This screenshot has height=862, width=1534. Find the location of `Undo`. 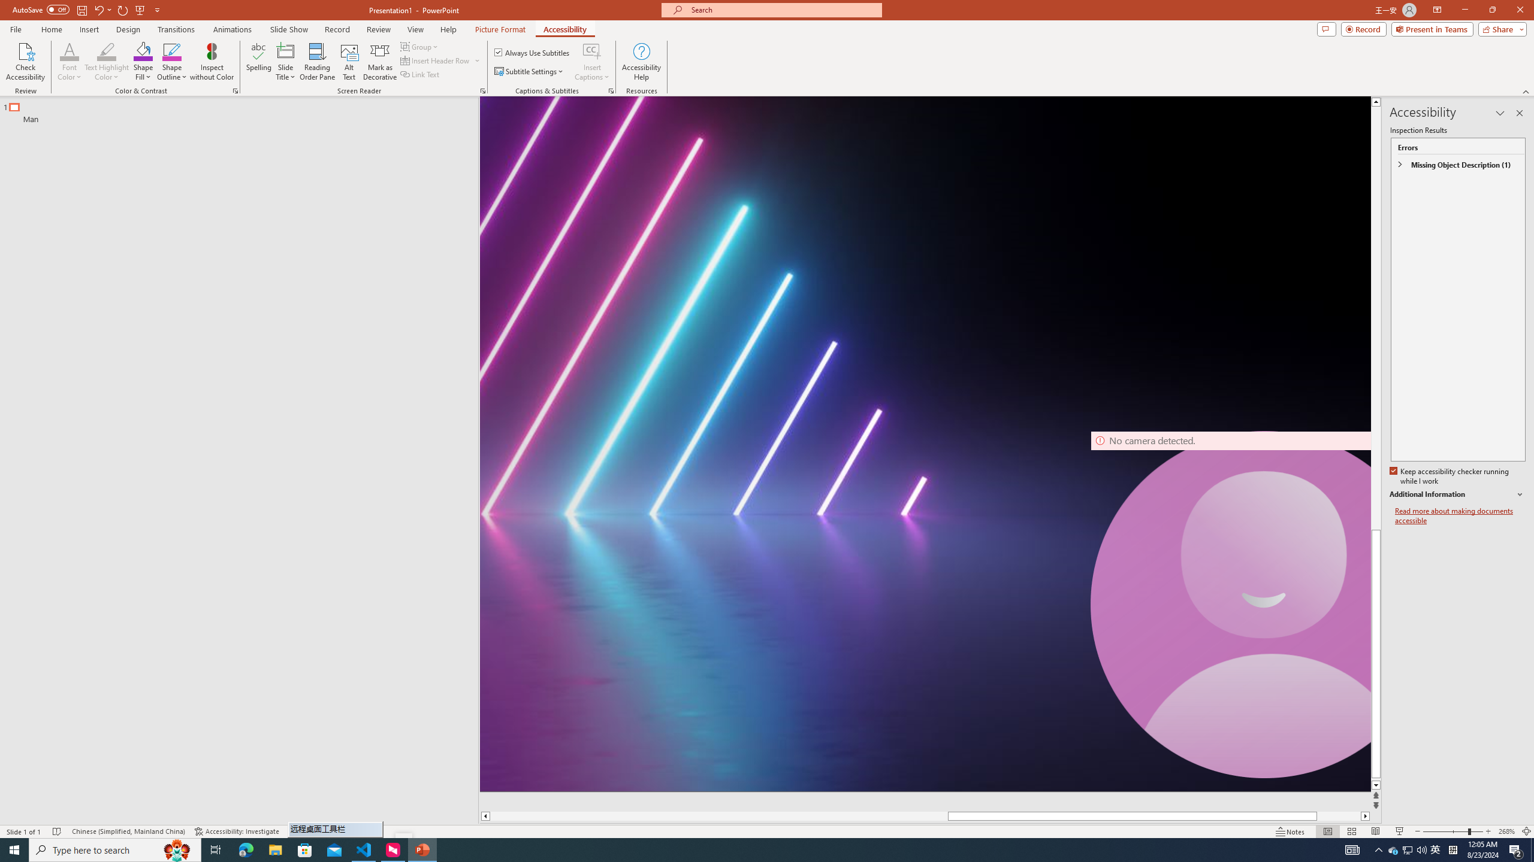

Undo is located at coordinates (98, 10).